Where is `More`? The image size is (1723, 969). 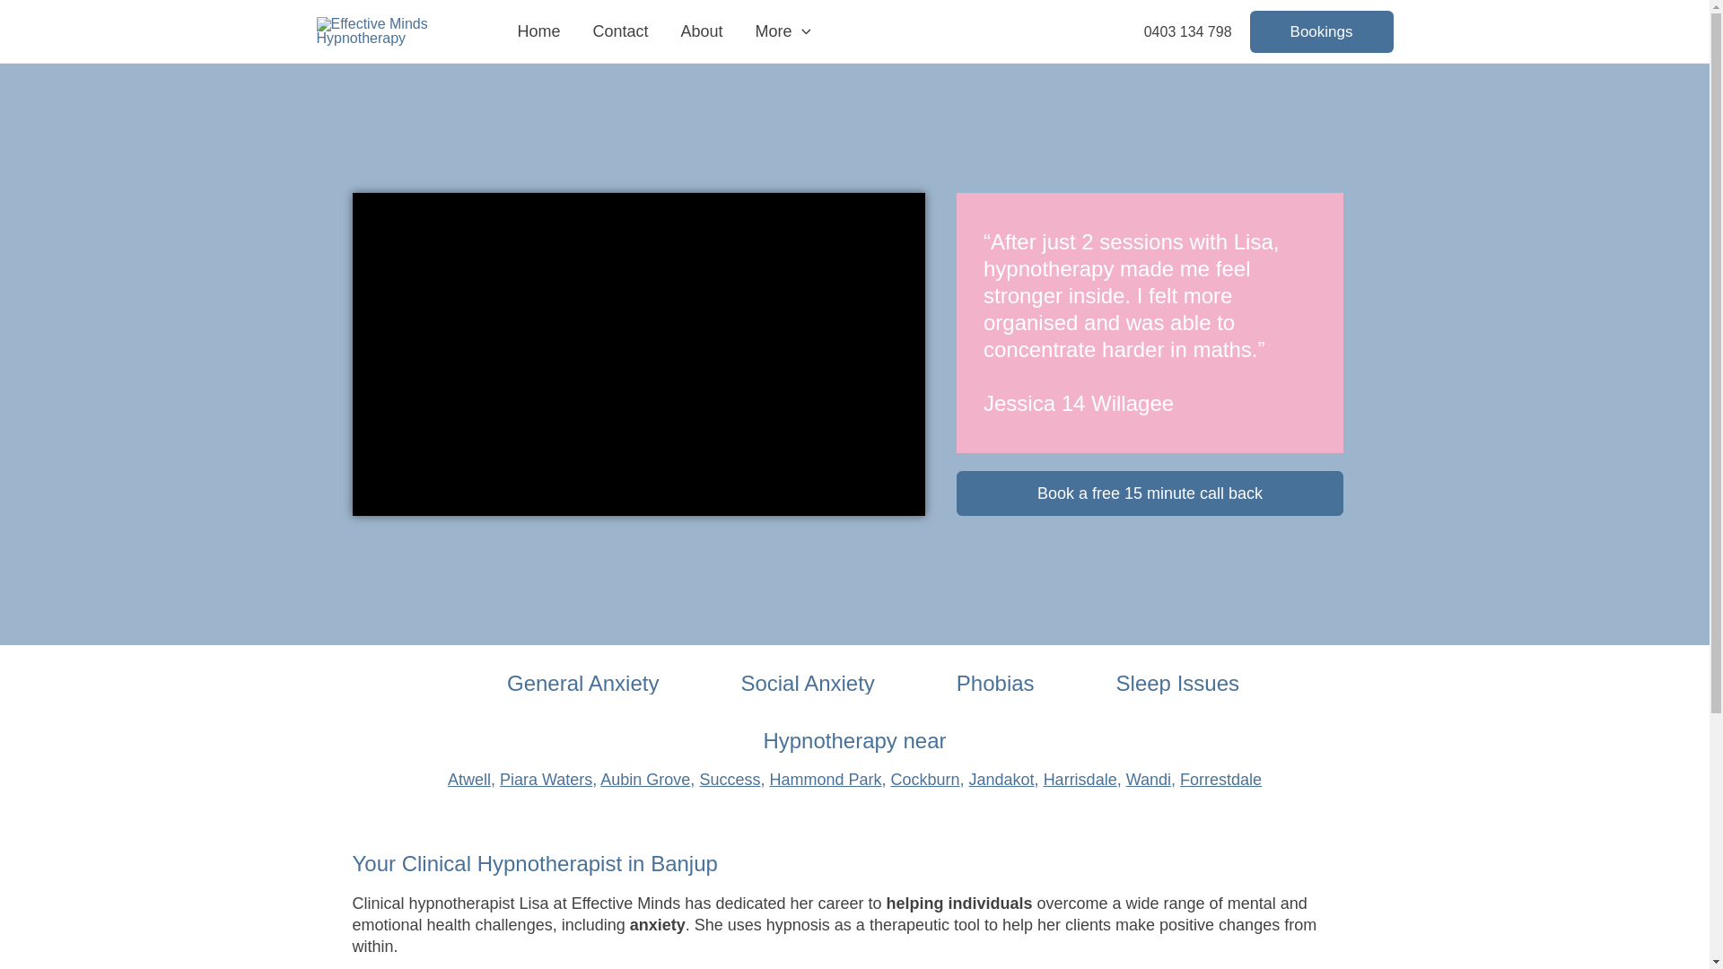
More is located at coordinates (783, 31).